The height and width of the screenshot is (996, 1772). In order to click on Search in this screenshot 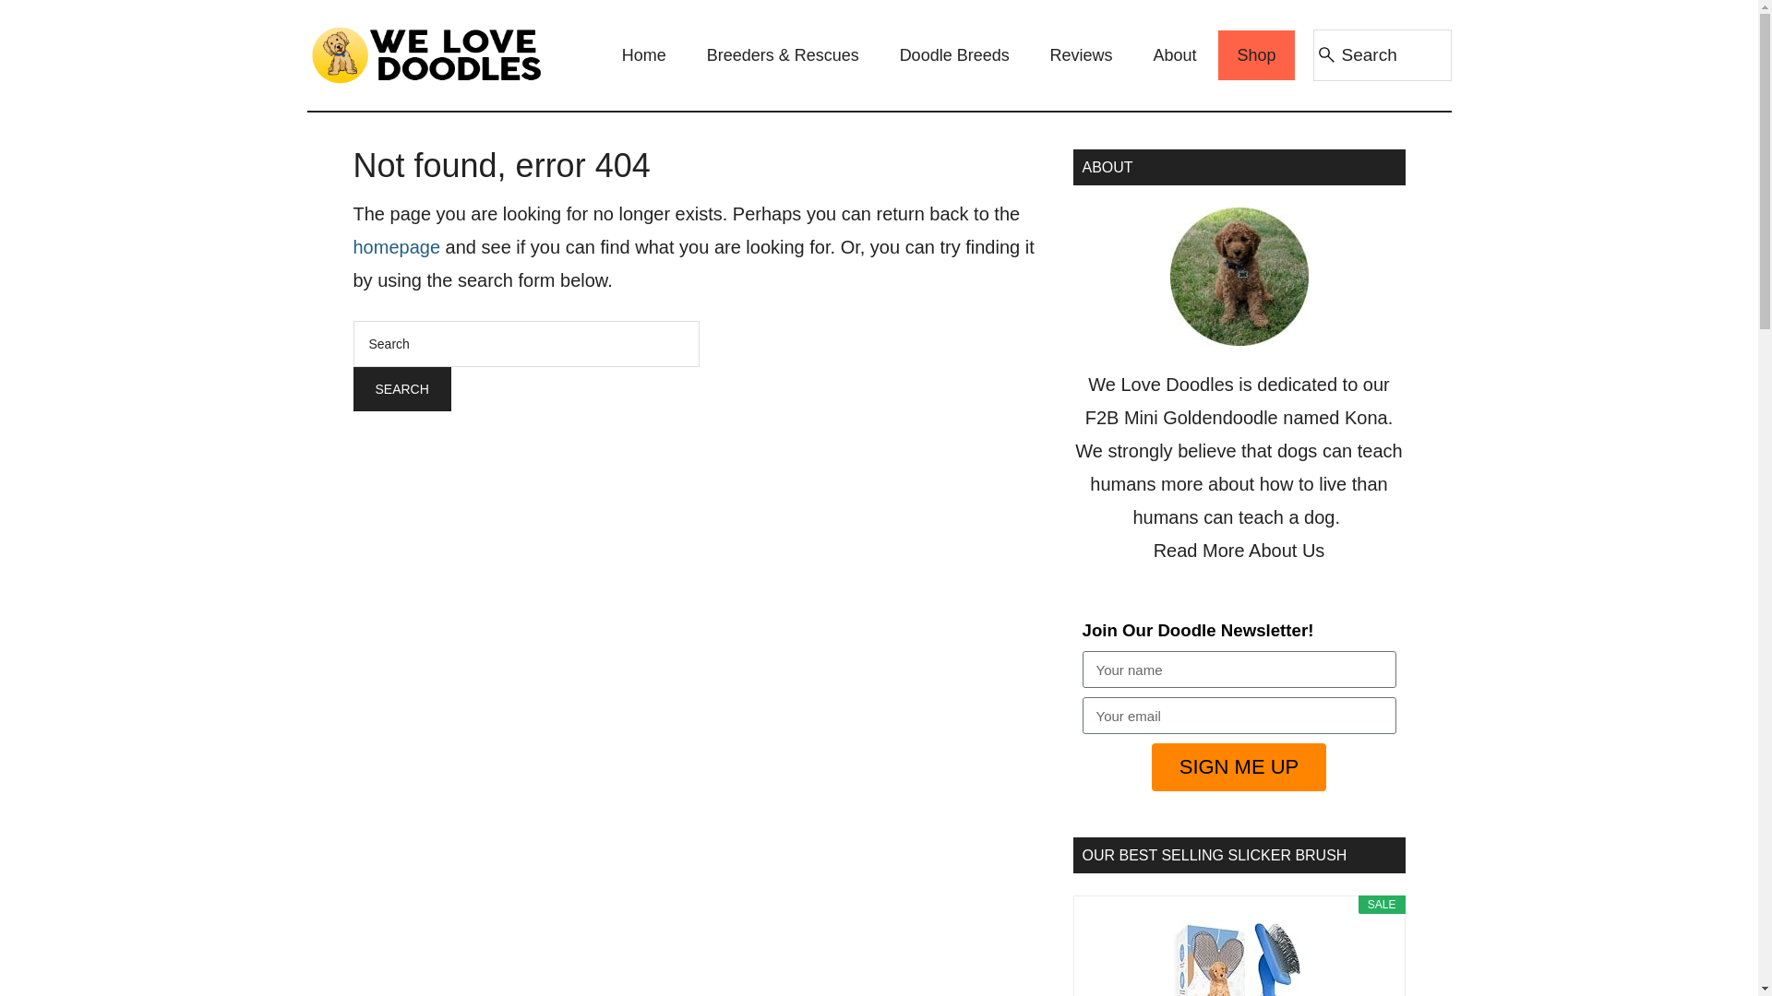, I will do `click(401, 389)`.